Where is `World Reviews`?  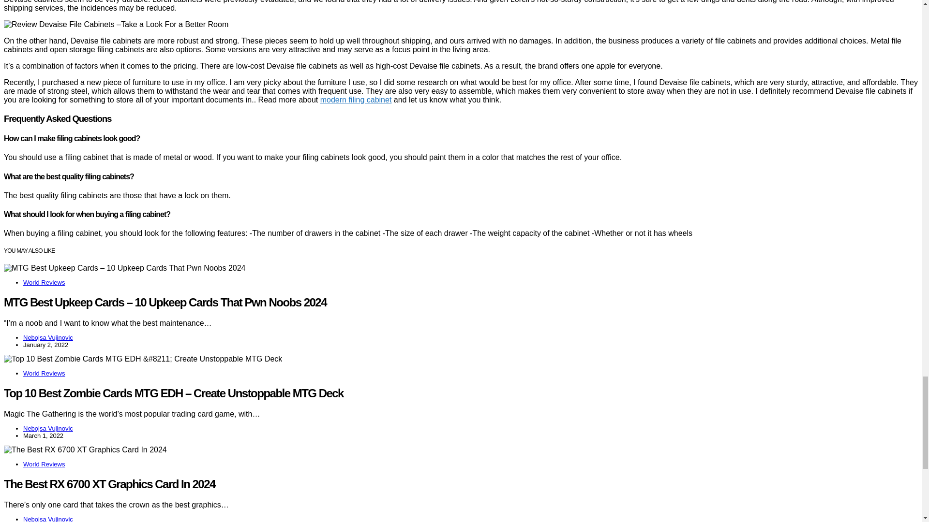 World Reviews is located at coordinates (44, 464).